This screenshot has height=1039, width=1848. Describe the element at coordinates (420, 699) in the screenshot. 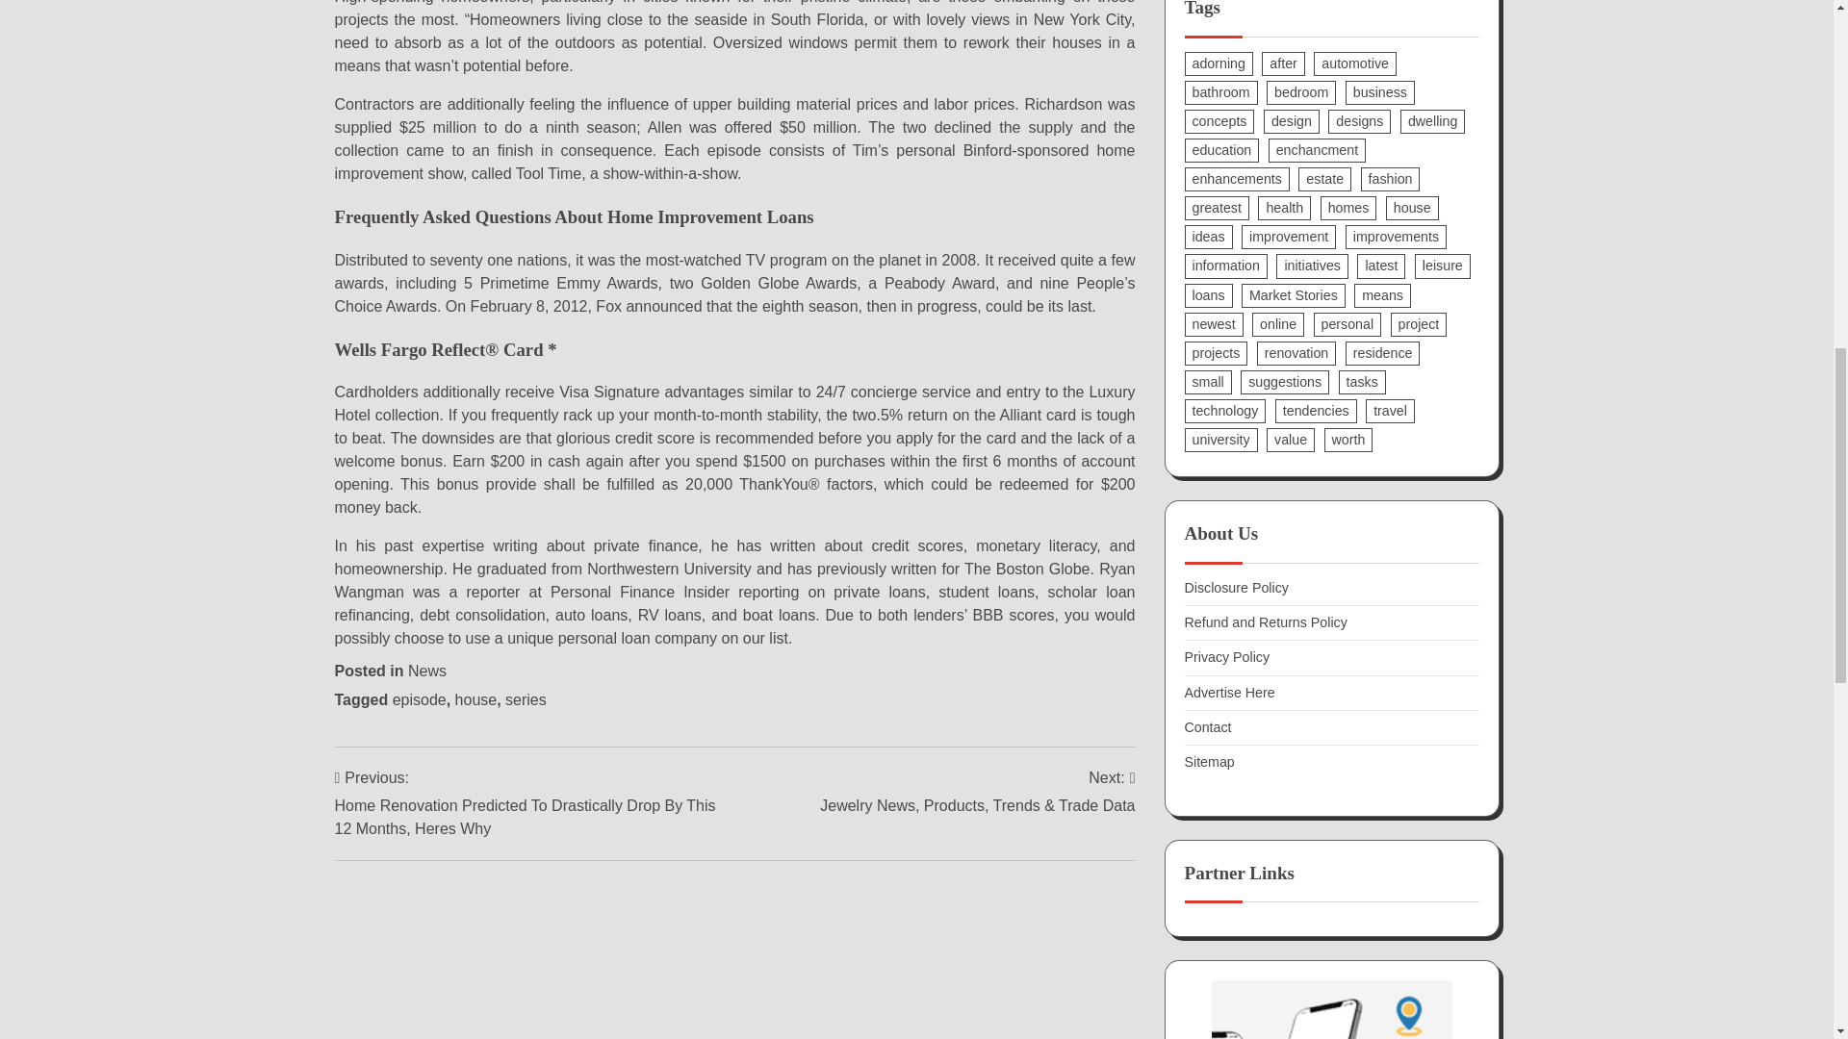

I see `episode` at that location.